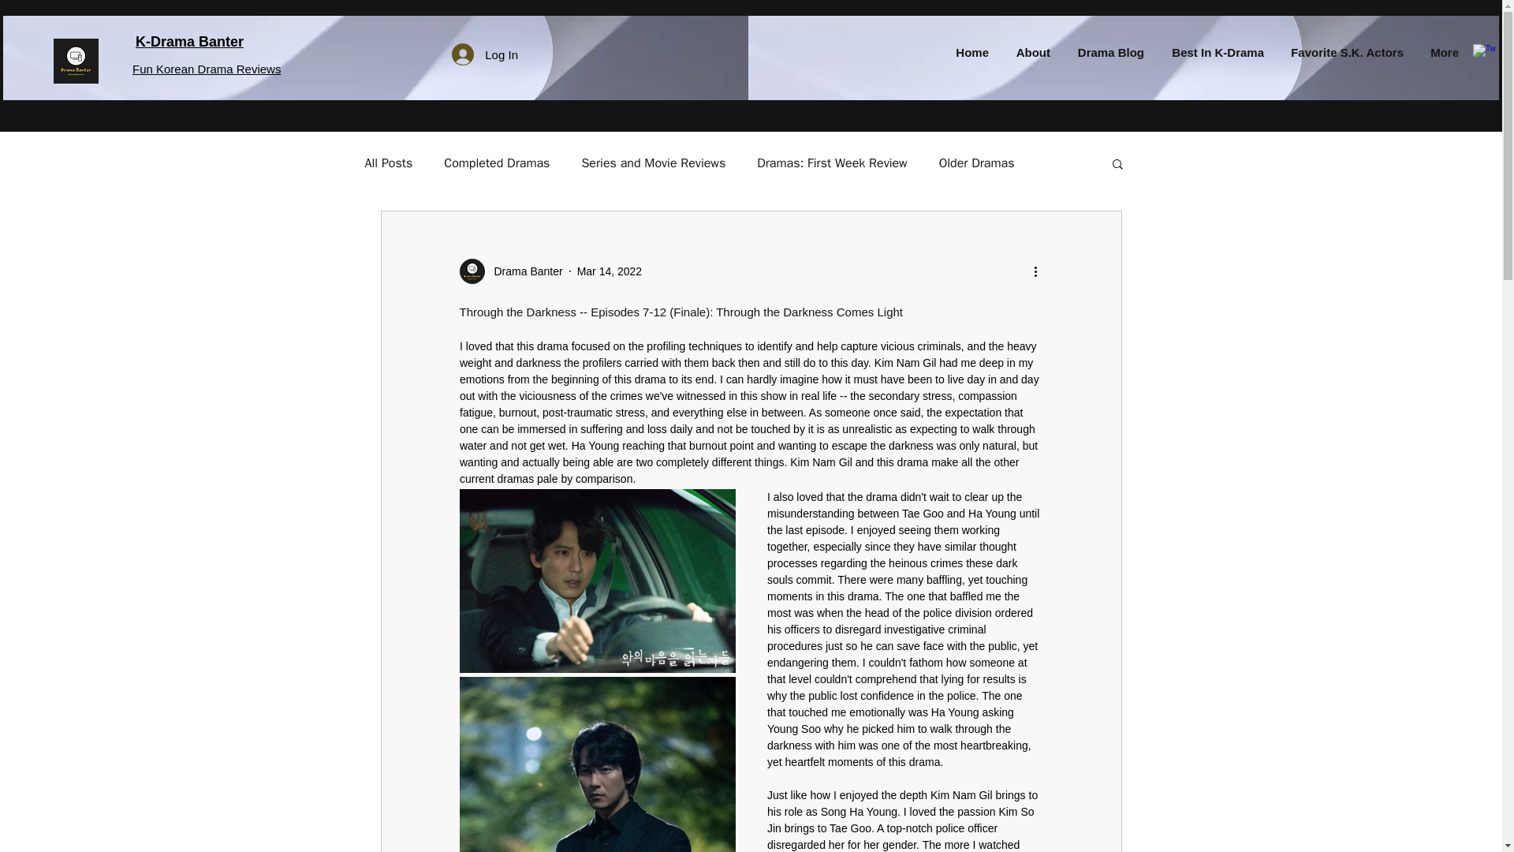 The image size is (1514, 852). Describe the element at coordinates (976, 163) in the screenshot. I see `Older Dramas` at that location.